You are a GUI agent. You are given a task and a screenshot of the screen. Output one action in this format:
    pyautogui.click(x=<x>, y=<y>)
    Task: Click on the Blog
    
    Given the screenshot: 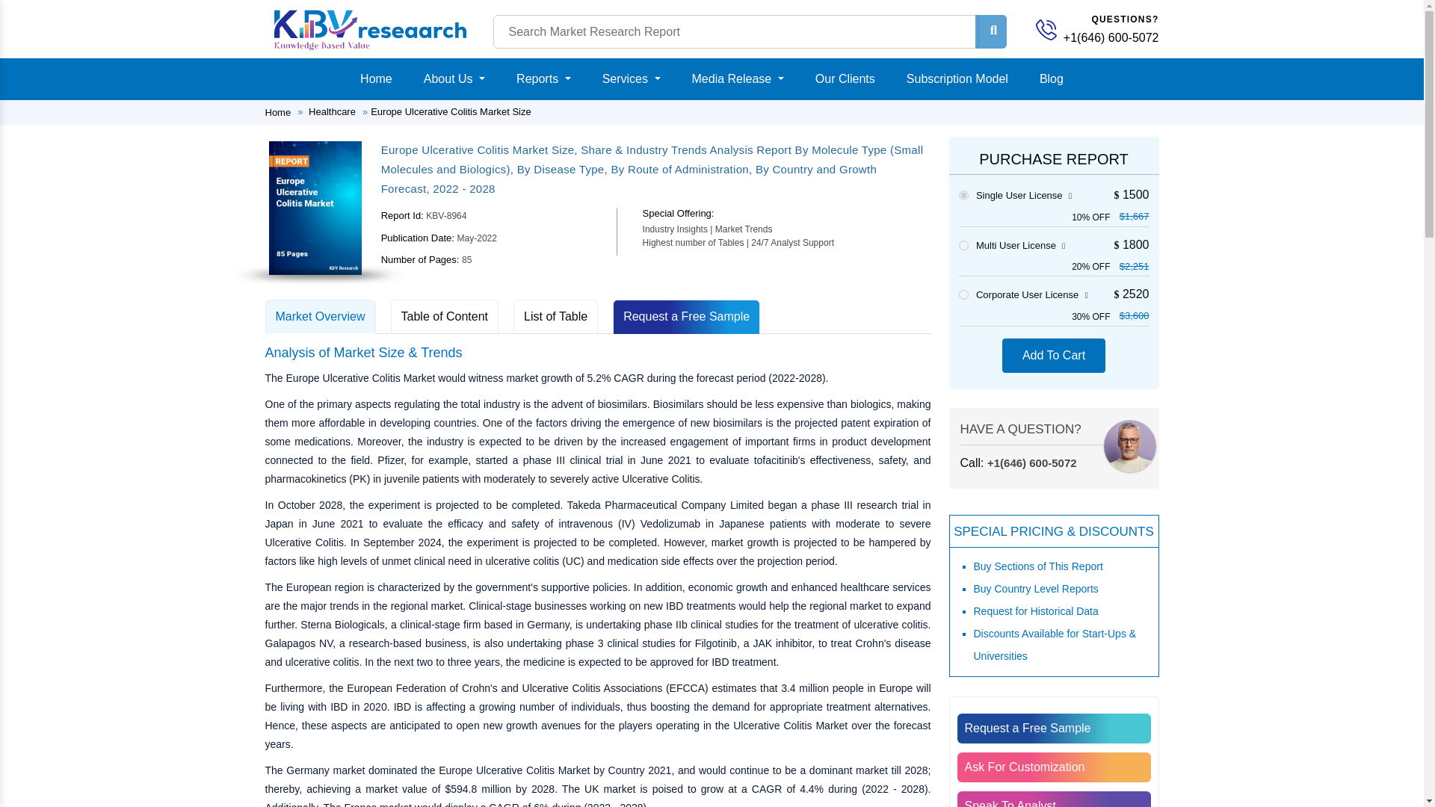 What is the action you would take?
    pyautogui.click(x=1051, y=79)
    